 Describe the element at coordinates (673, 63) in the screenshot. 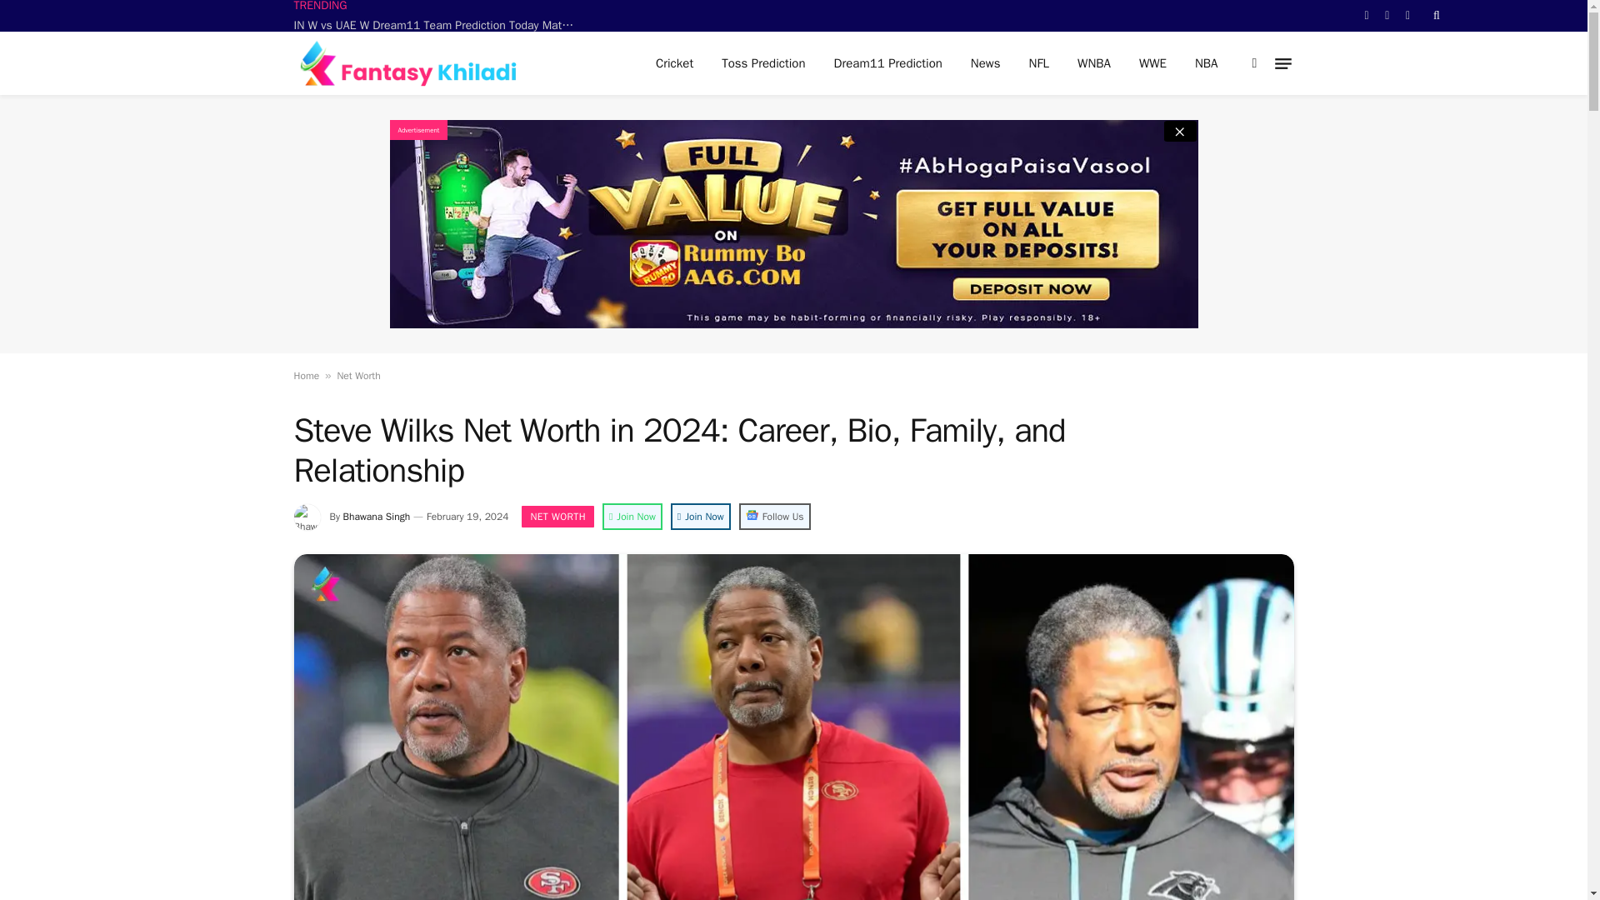

I see `Cricket` at that location.